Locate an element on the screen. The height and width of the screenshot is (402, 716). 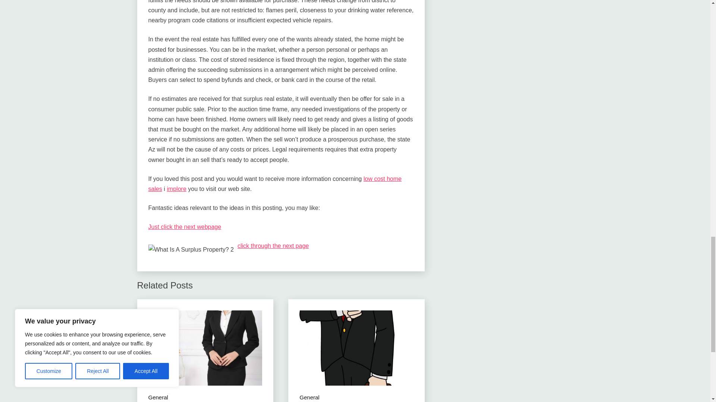
click through the next page is located at coordinates (273, 246).